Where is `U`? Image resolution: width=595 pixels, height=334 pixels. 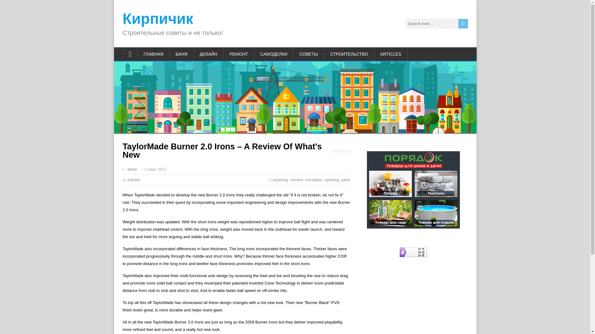 U is located at coordinates (463, 24).